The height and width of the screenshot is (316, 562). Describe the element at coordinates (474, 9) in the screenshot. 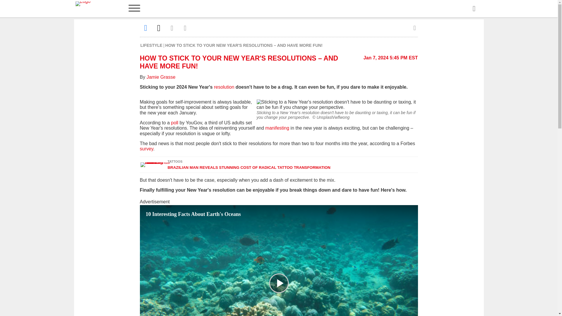

I see `Open search` at that location.